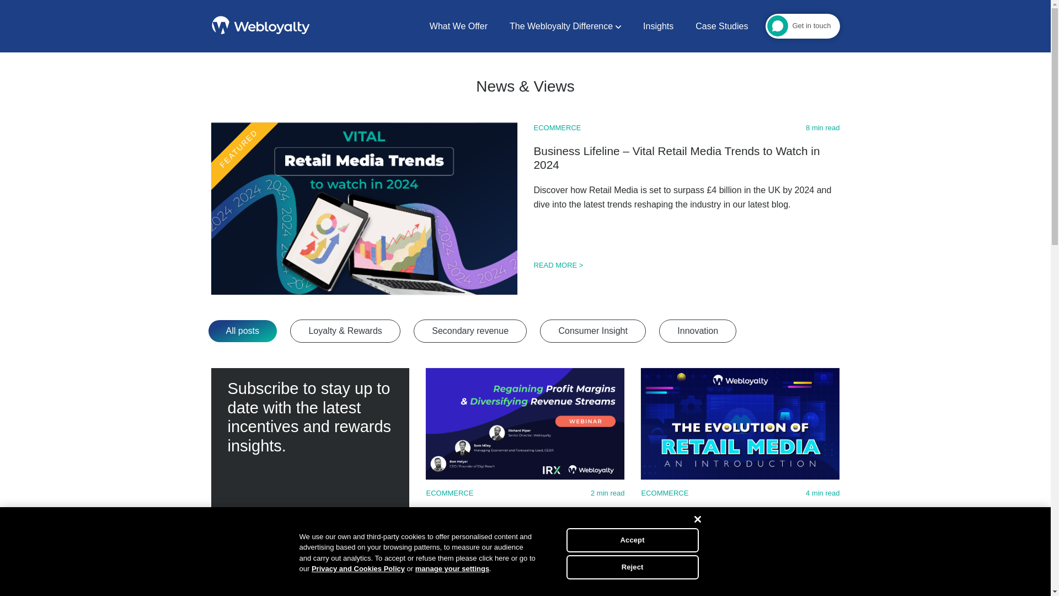 The image size is (1059, 596). I want to click on What We Offer, so click(459, 26).